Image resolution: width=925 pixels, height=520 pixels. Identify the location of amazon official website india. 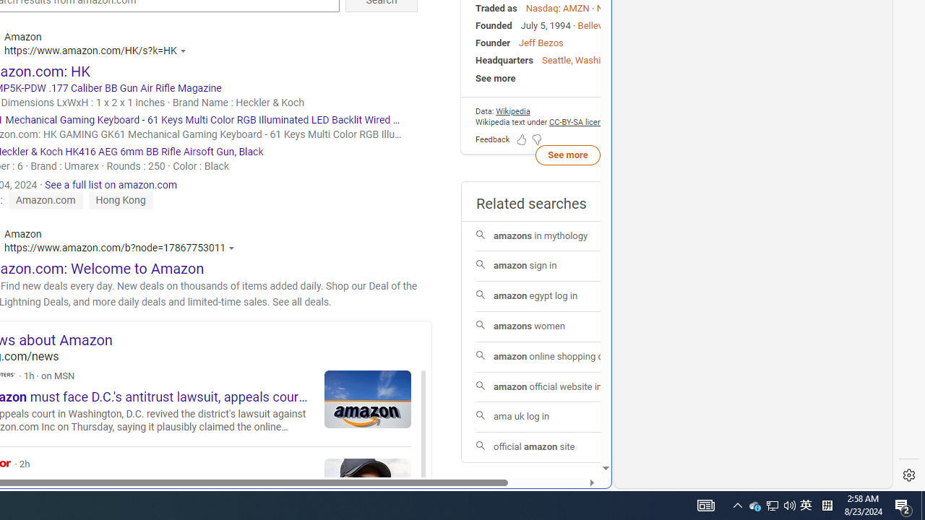
(568, 387).